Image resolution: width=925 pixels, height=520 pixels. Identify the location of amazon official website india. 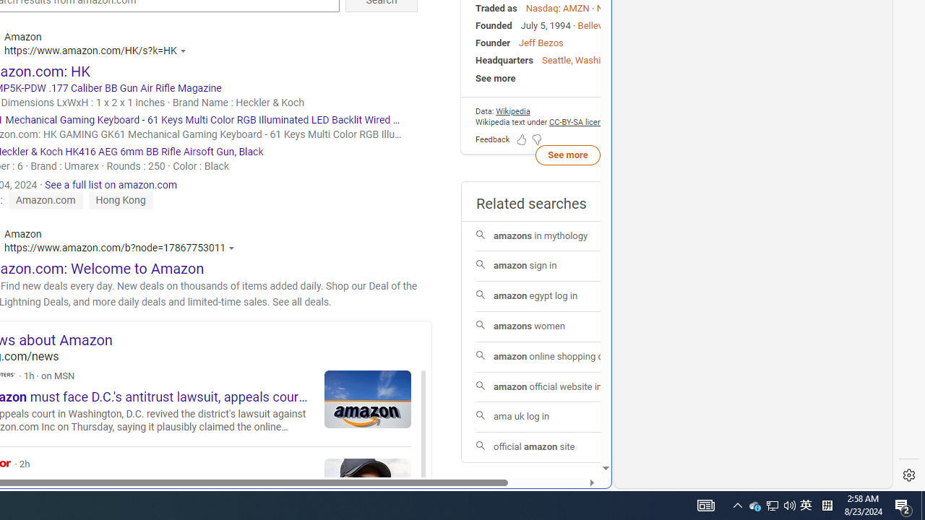
(568, 387).